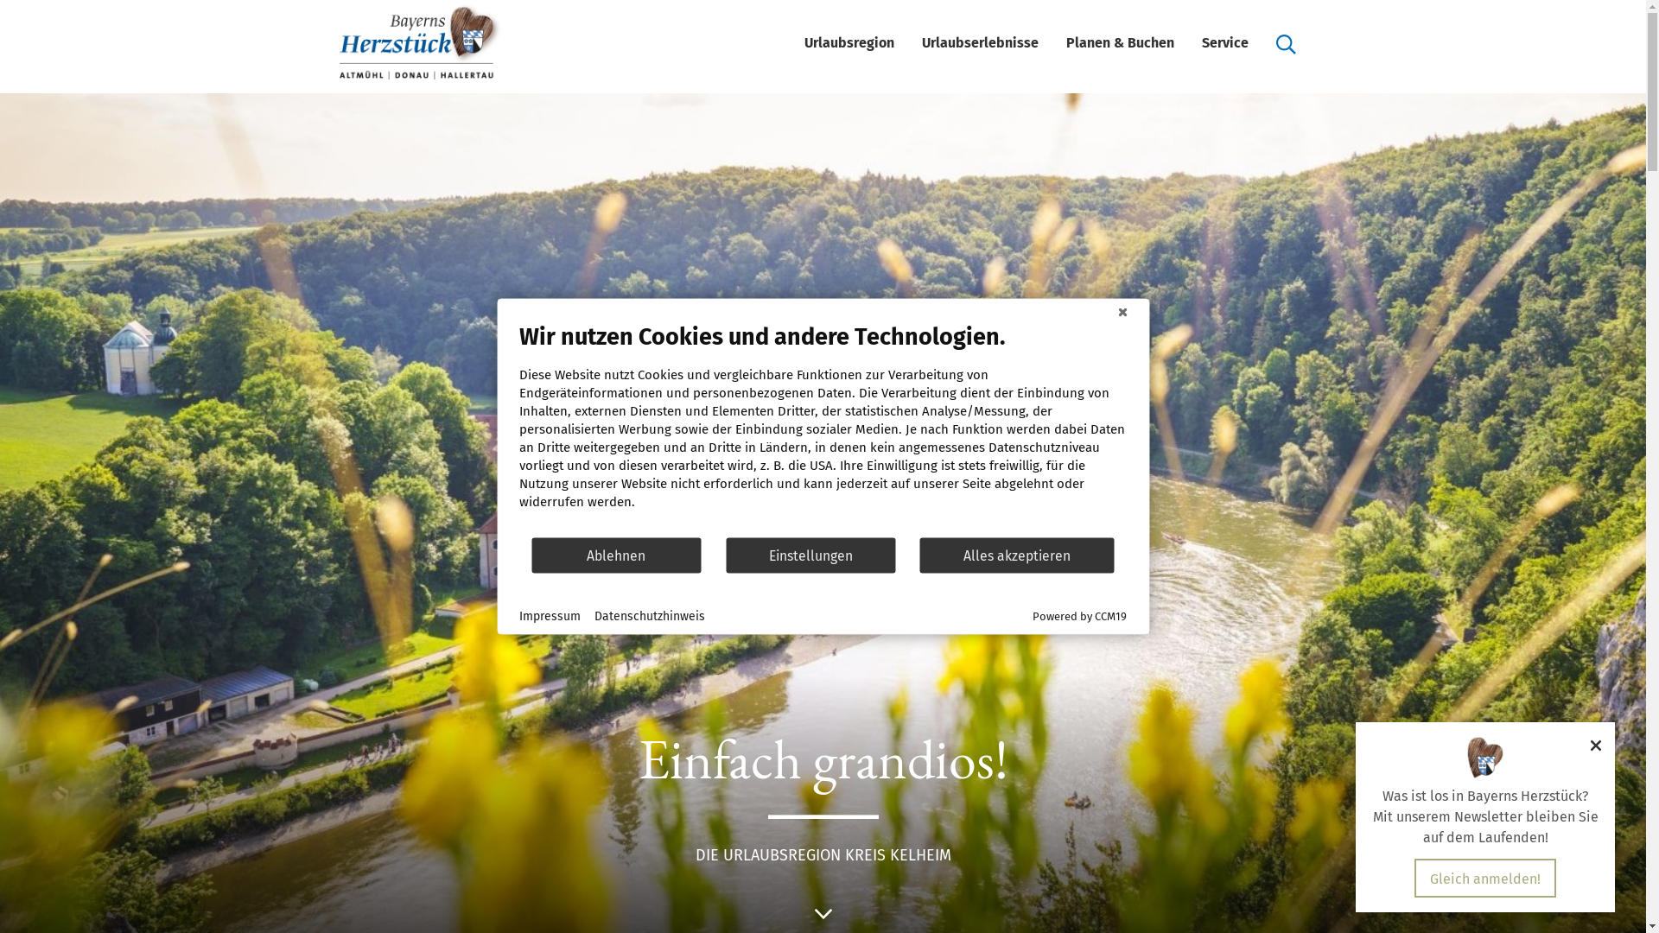  Describe the element at coordinates (1224, 43) in the screenshot. I see `Service` at that location.